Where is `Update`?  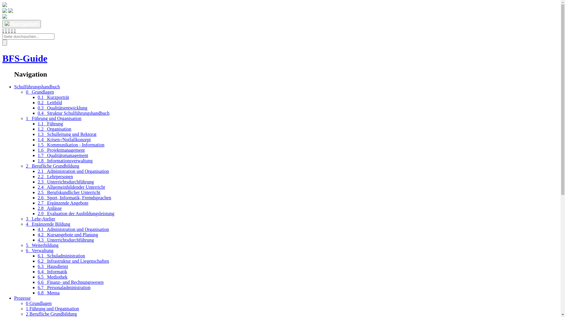
Update is located at coordinates (9, 31).